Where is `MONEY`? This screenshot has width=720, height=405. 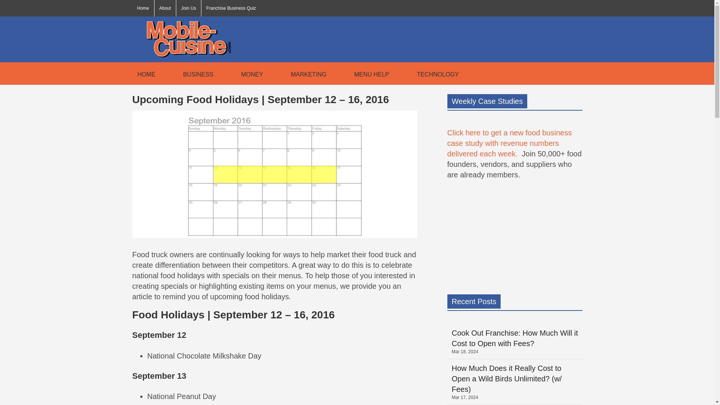 MONEY is located at coordinates (250, 73).